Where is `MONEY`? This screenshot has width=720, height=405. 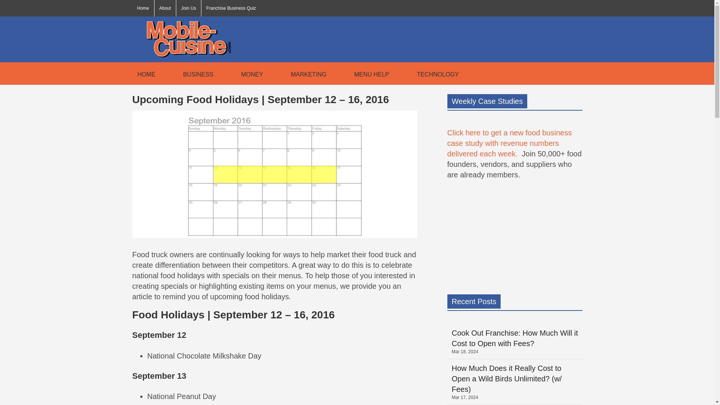 MONEY is located at coordinates (250, 73).